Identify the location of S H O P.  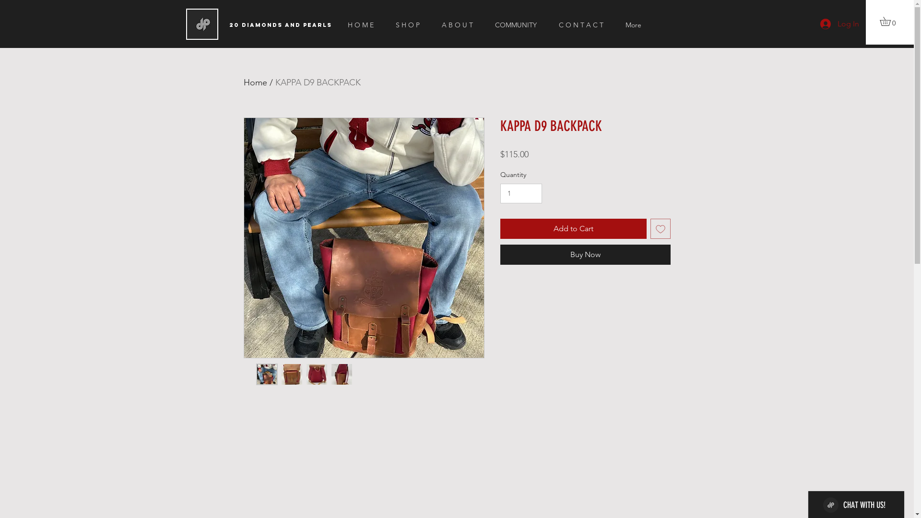
(412, 25).